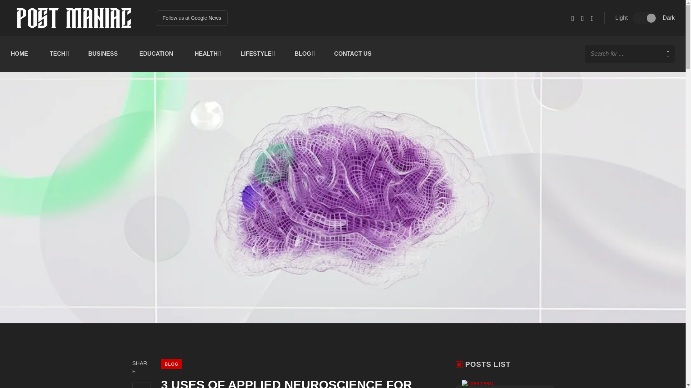 This screenshot has width=691, height=388. What do you see at coordinates (171, 364) in the screenshot?
I see `BLOG` at bounding box center [171, 364].